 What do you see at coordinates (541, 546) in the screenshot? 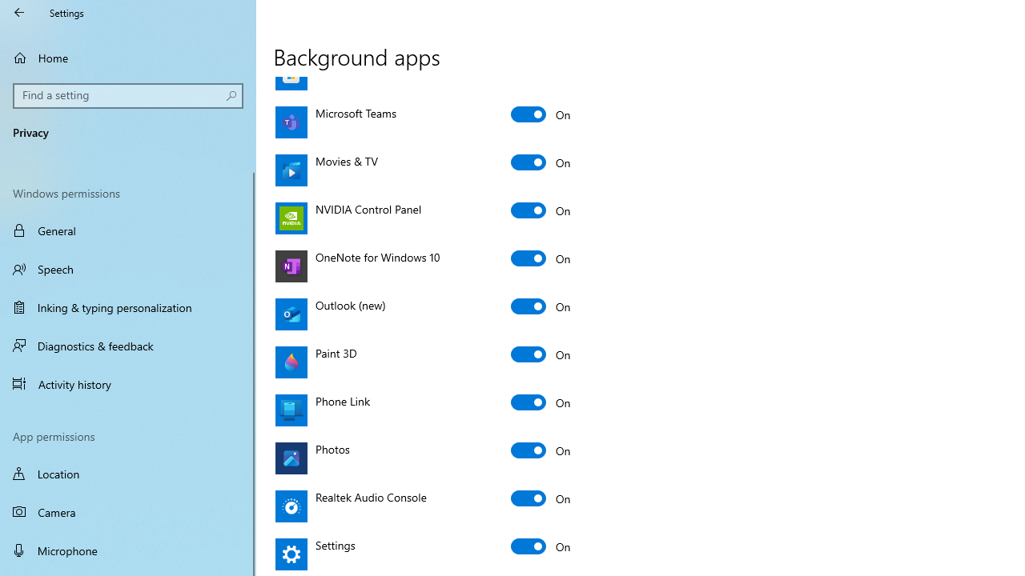
I see `Settings` at bounding box center [541, 546].